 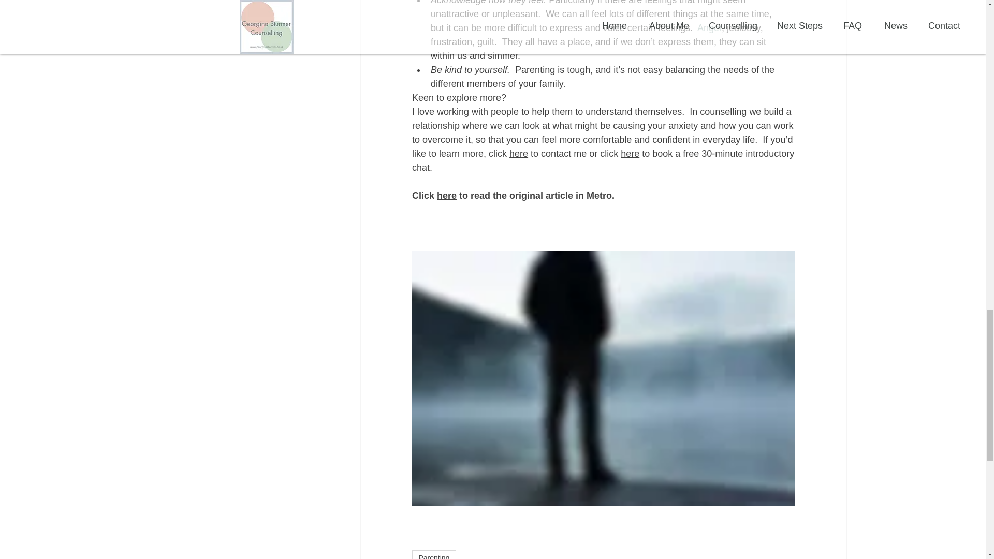 What do you see at coordinates (630, 153) in the screenshot?
I see `here` at bounding box center [630, 153].